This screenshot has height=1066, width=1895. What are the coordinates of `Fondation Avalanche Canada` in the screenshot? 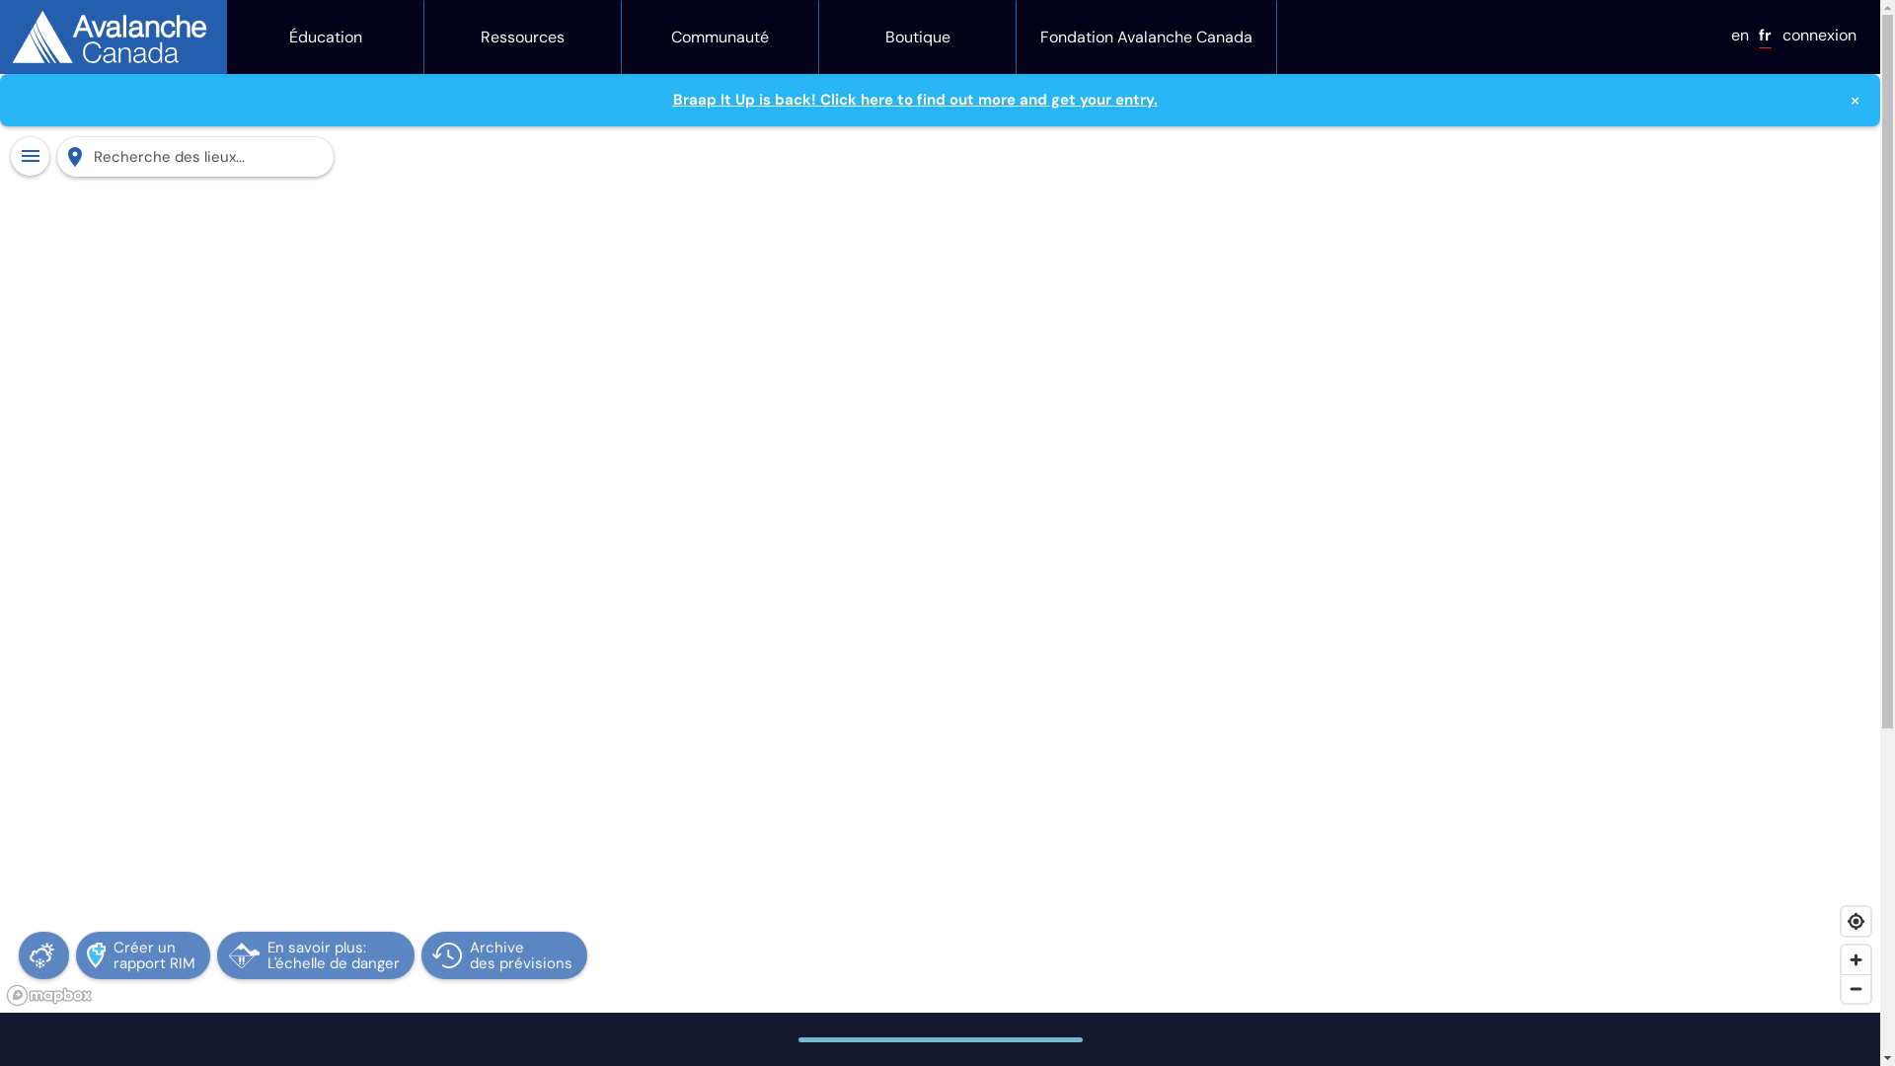 It's located at (1147, 38).